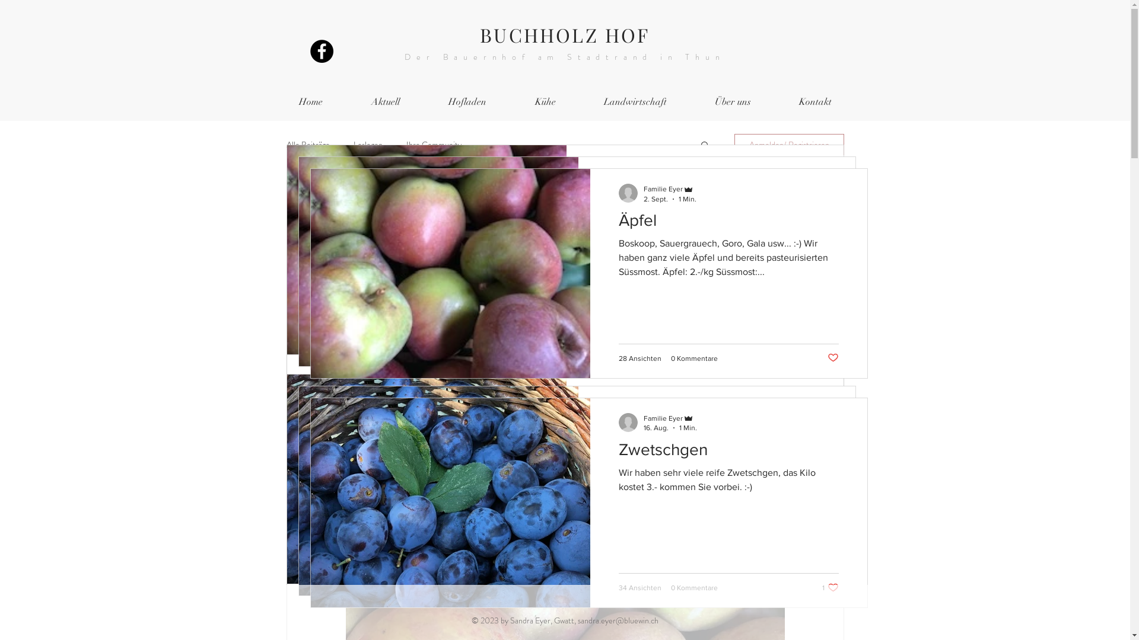 This screenshot has height=640, width=1139. Describe the element at coordinates (467, 102) in the screenshot. I see `Hofladen` at that location.